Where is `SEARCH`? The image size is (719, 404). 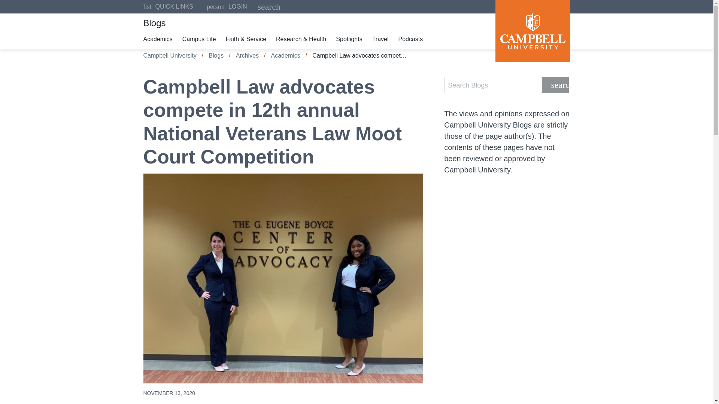 SEARCH is located at coordinates (285, 55).